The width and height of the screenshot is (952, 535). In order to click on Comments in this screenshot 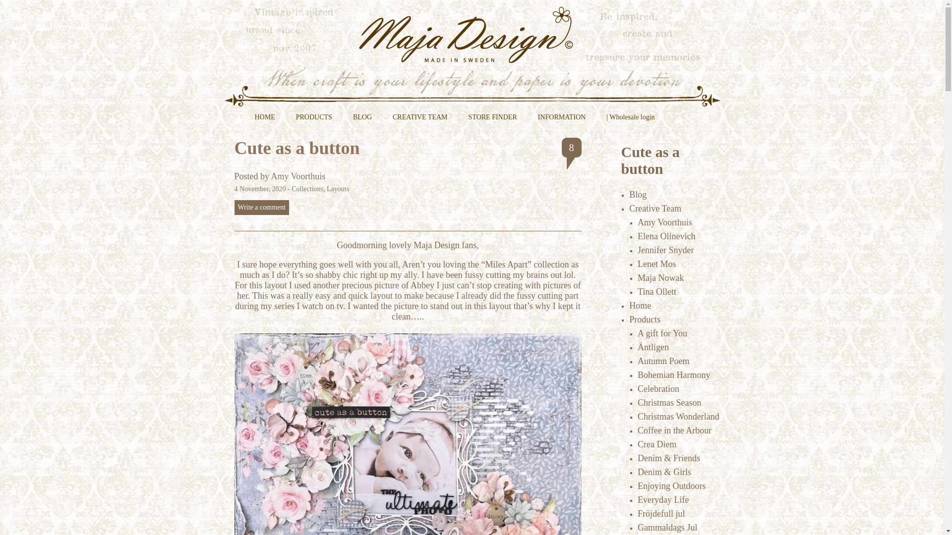, I will do `click(571, 147)`.